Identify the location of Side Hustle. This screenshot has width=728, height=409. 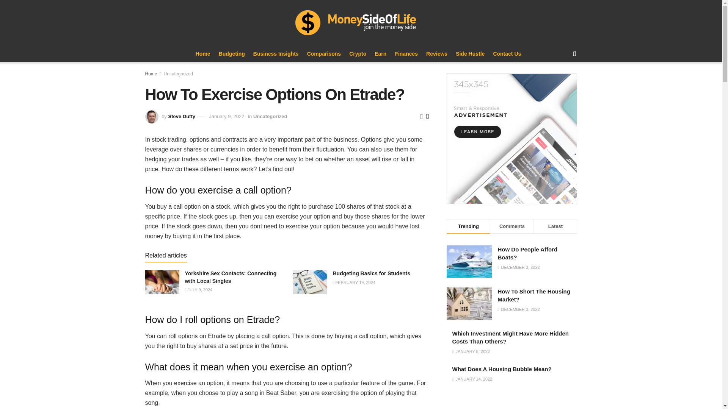
(470, 54).